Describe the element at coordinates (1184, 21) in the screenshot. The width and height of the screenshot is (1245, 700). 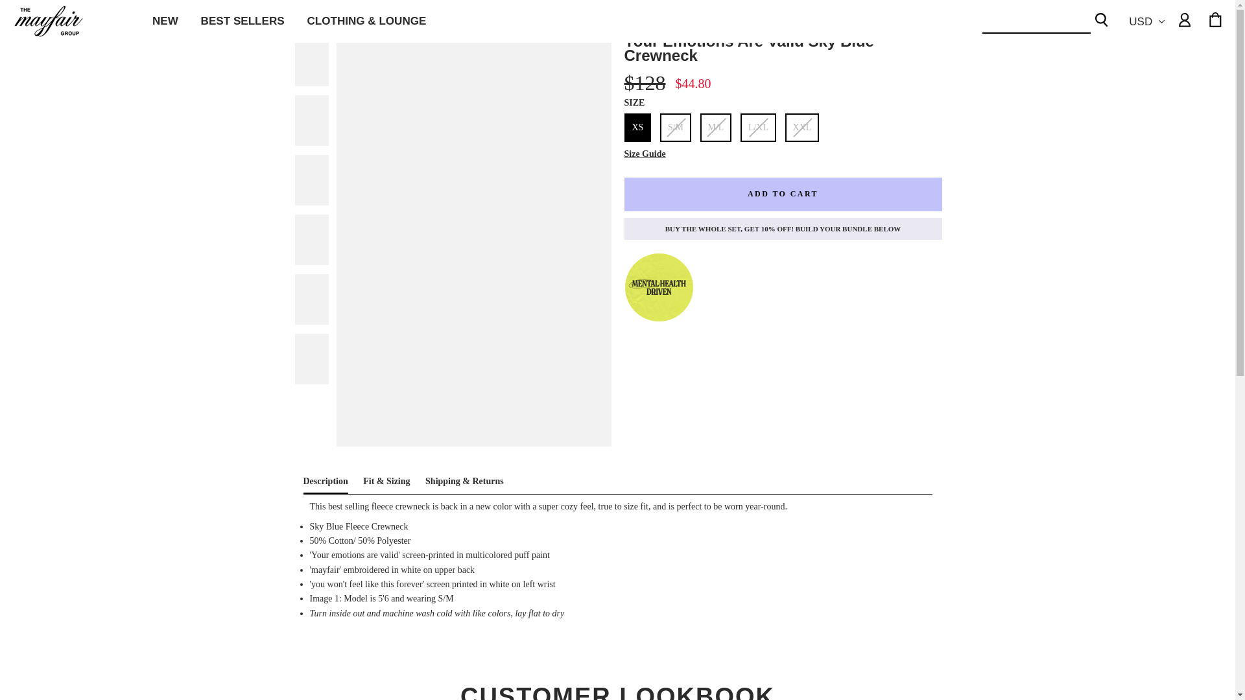
I see `Log in` at that location.